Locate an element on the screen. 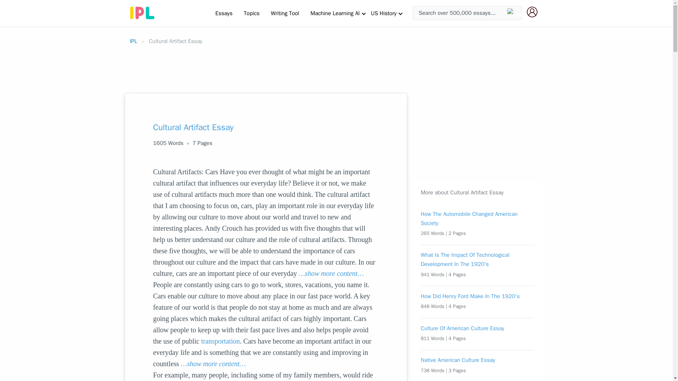 This screenshot has height=381, width=678. Writing Tool is located at coordinates (285, 13).